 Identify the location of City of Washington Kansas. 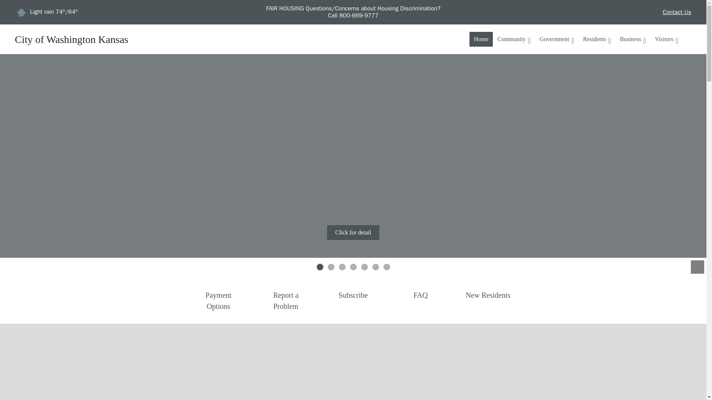
(71, 39).